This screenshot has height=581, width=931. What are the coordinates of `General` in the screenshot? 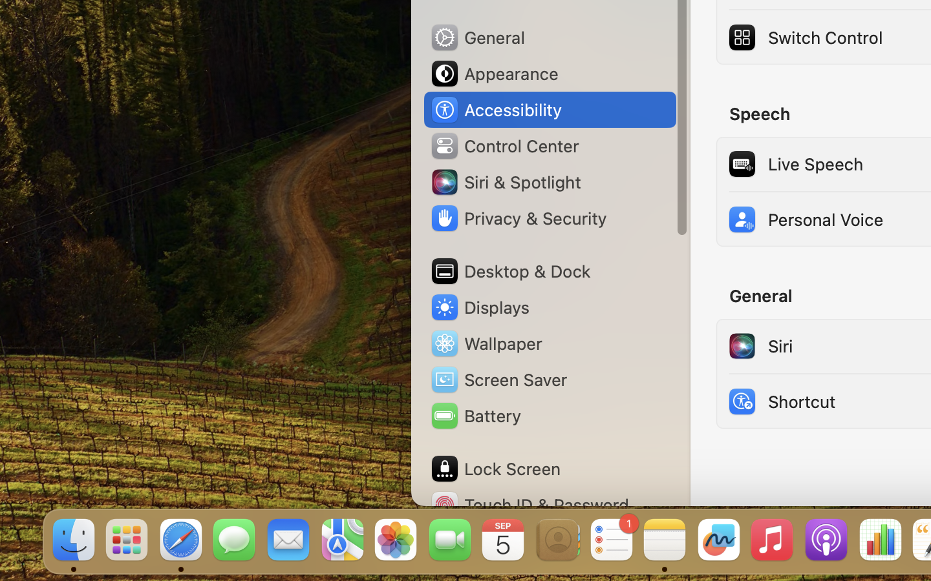 It's located at (477, 37).